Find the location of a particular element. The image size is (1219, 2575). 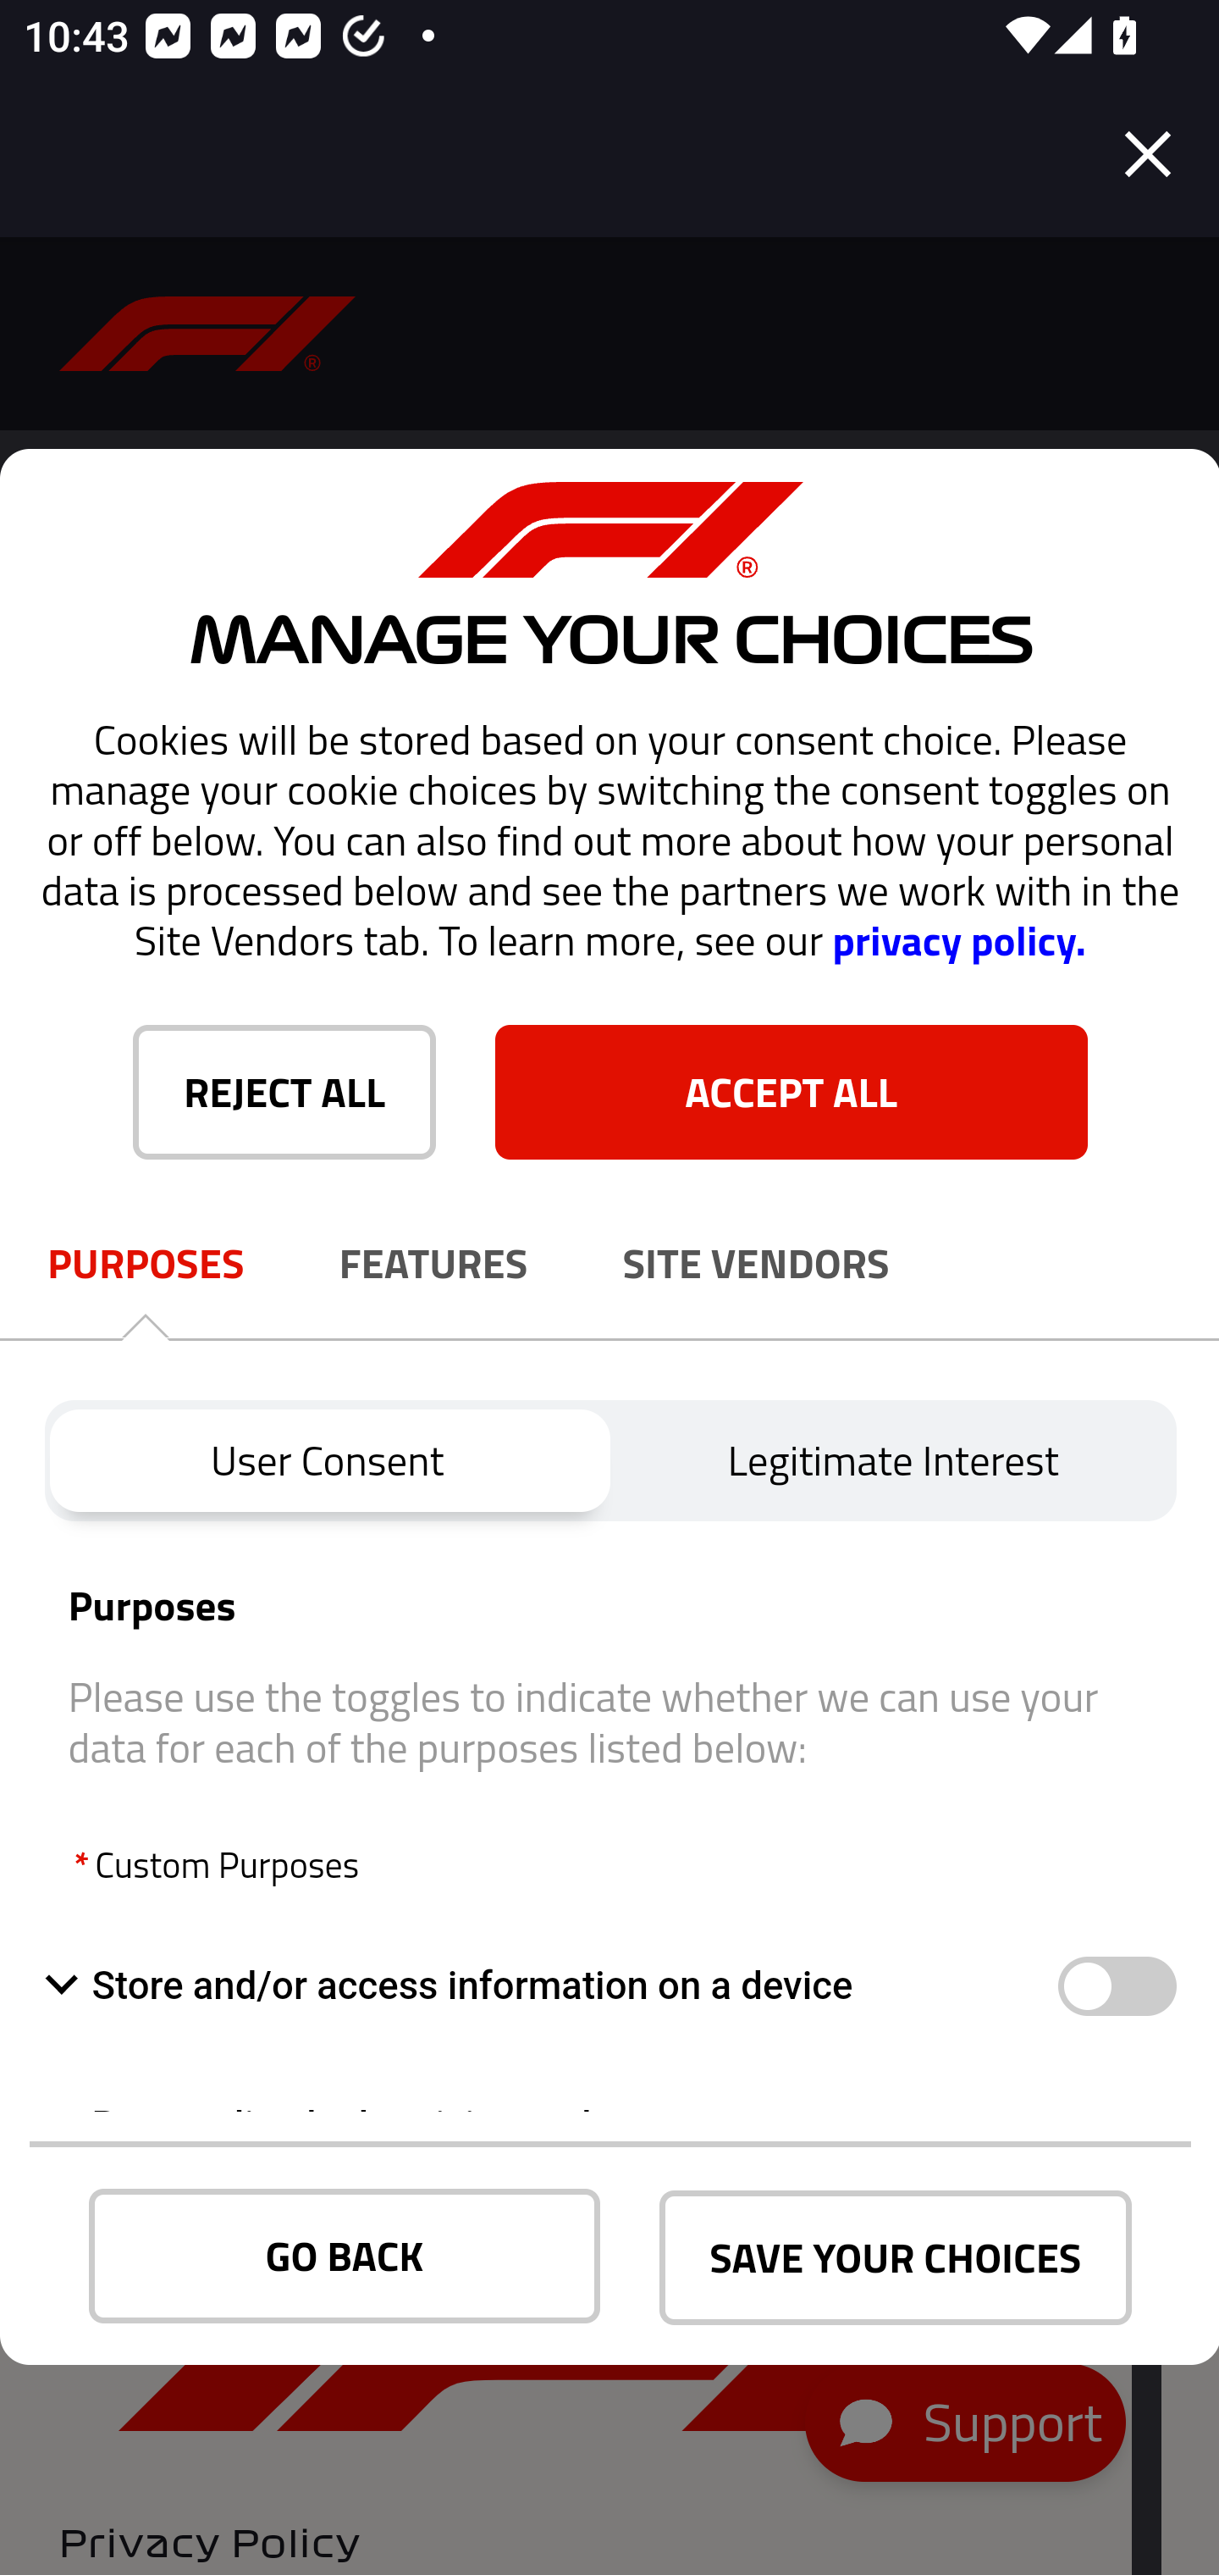

PURPOSES is located at coordinates (146, 1264).